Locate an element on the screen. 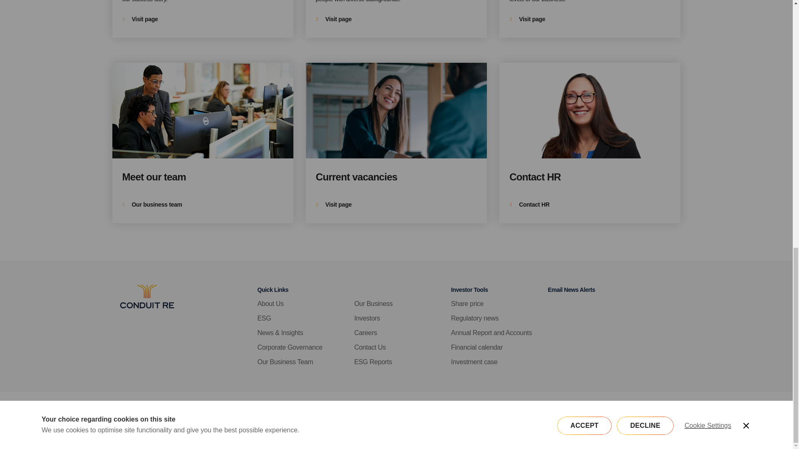  Visit page is located at coordinates (590, 19).